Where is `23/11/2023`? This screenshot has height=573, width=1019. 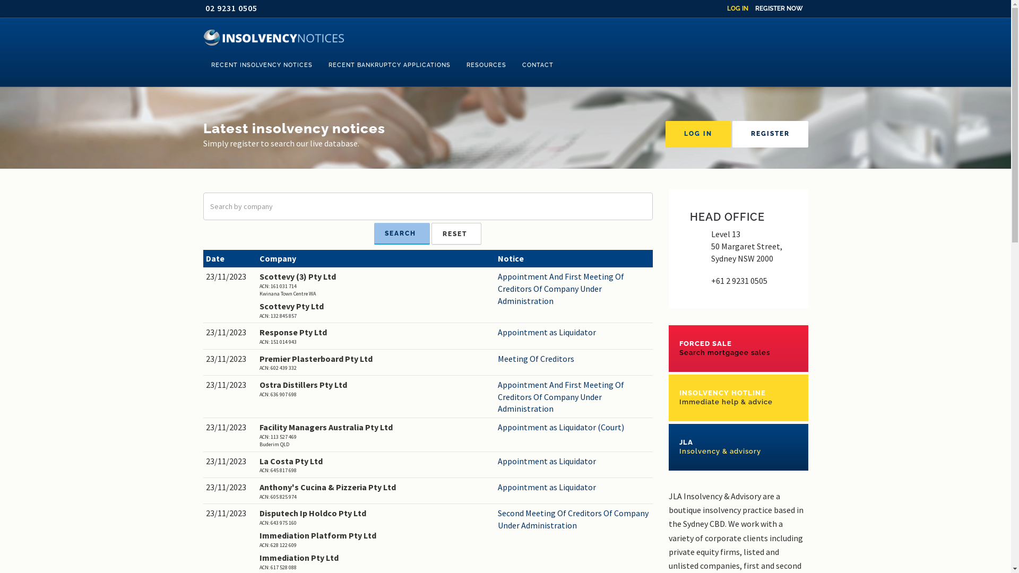 23/11/2023 is located at coordinates (230, 332).